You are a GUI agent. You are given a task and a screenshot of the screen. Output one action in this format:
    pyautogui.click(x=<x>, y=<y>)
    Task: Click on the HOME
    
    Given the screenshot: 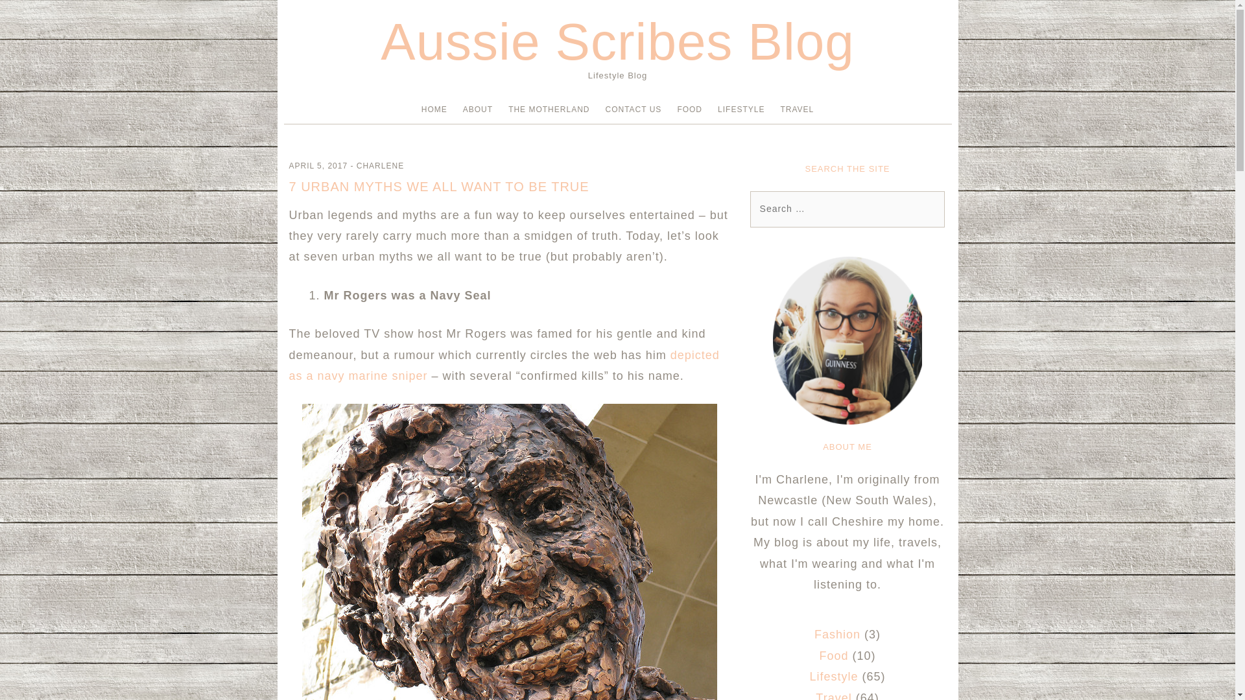 What is the action you would take?
    pyautogui.click(x=434, y=110)
    